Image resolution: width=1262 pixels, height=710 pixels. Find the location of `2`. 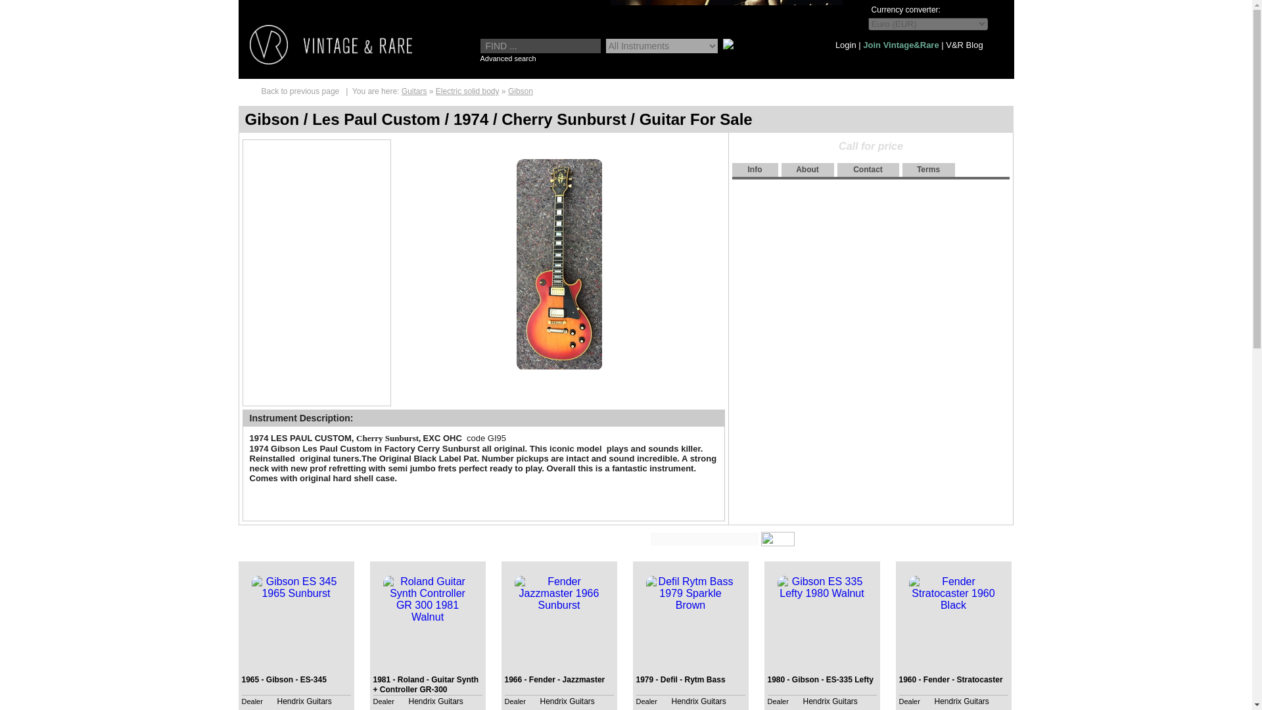

2 is located at coordinates (352, 183).